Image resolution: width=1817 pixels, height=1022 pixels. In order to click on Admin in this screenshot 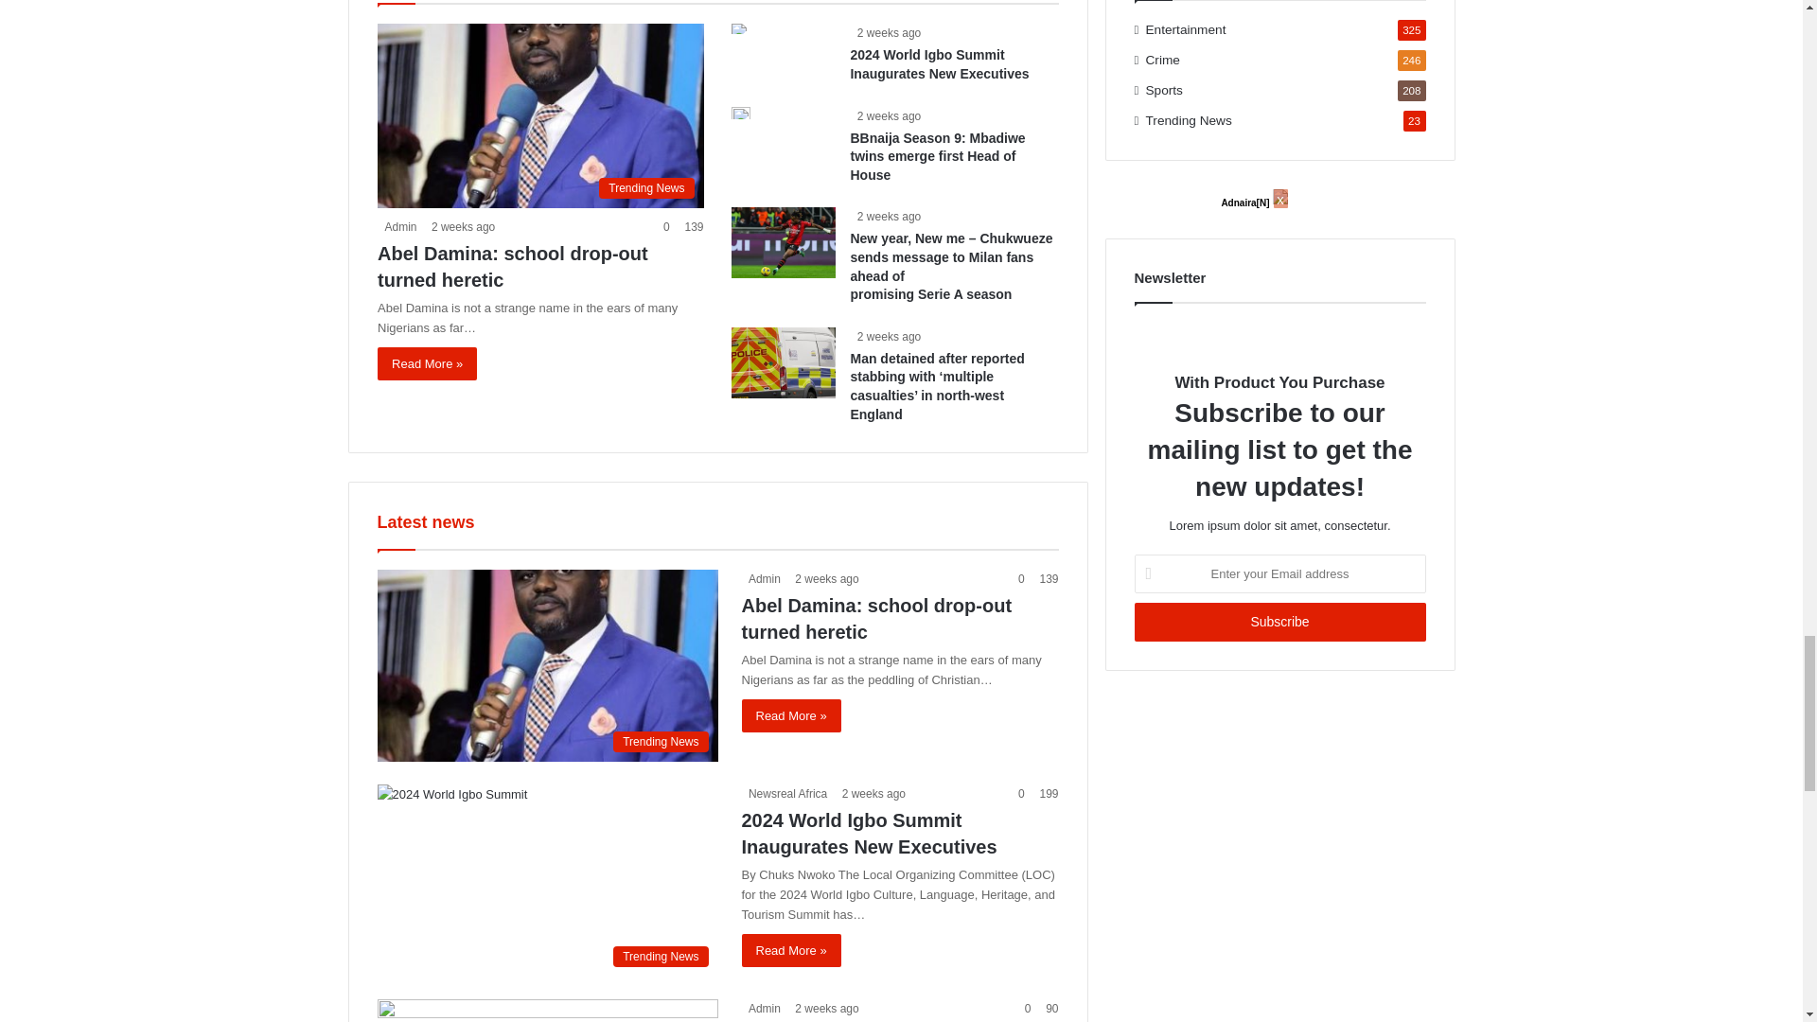, I will do `click(397, 227)`.